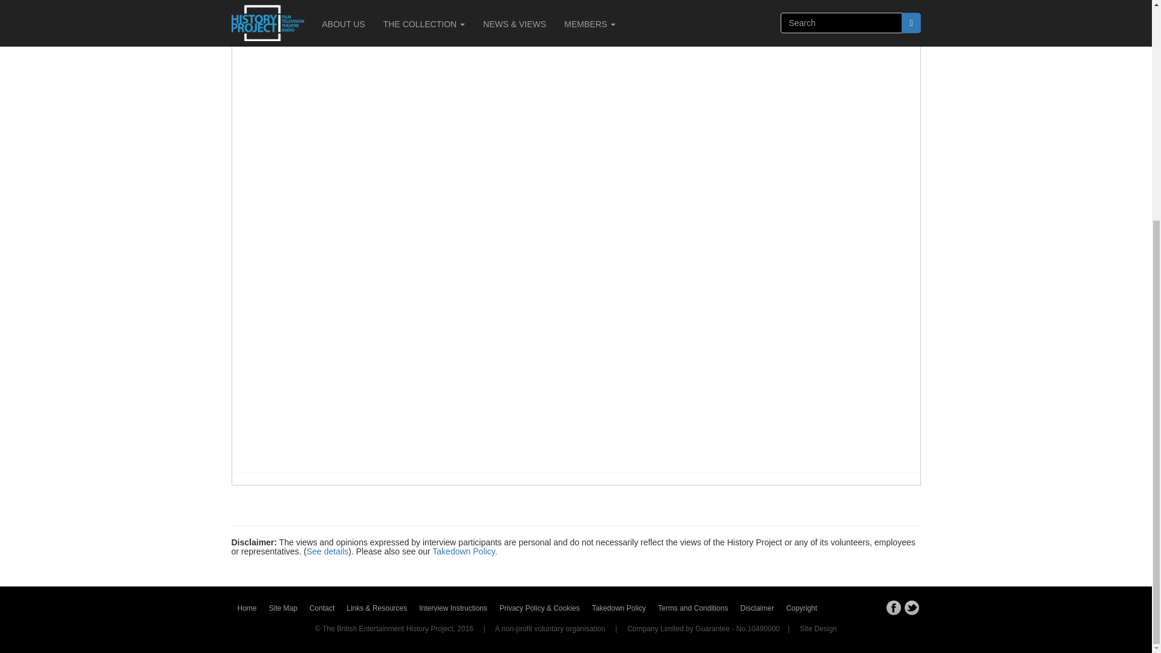 The image size is (1161, 653). What do you see at coordinates (437, 25) in the screenshot?
I see `Biographical` at bounding box center [437, 25].